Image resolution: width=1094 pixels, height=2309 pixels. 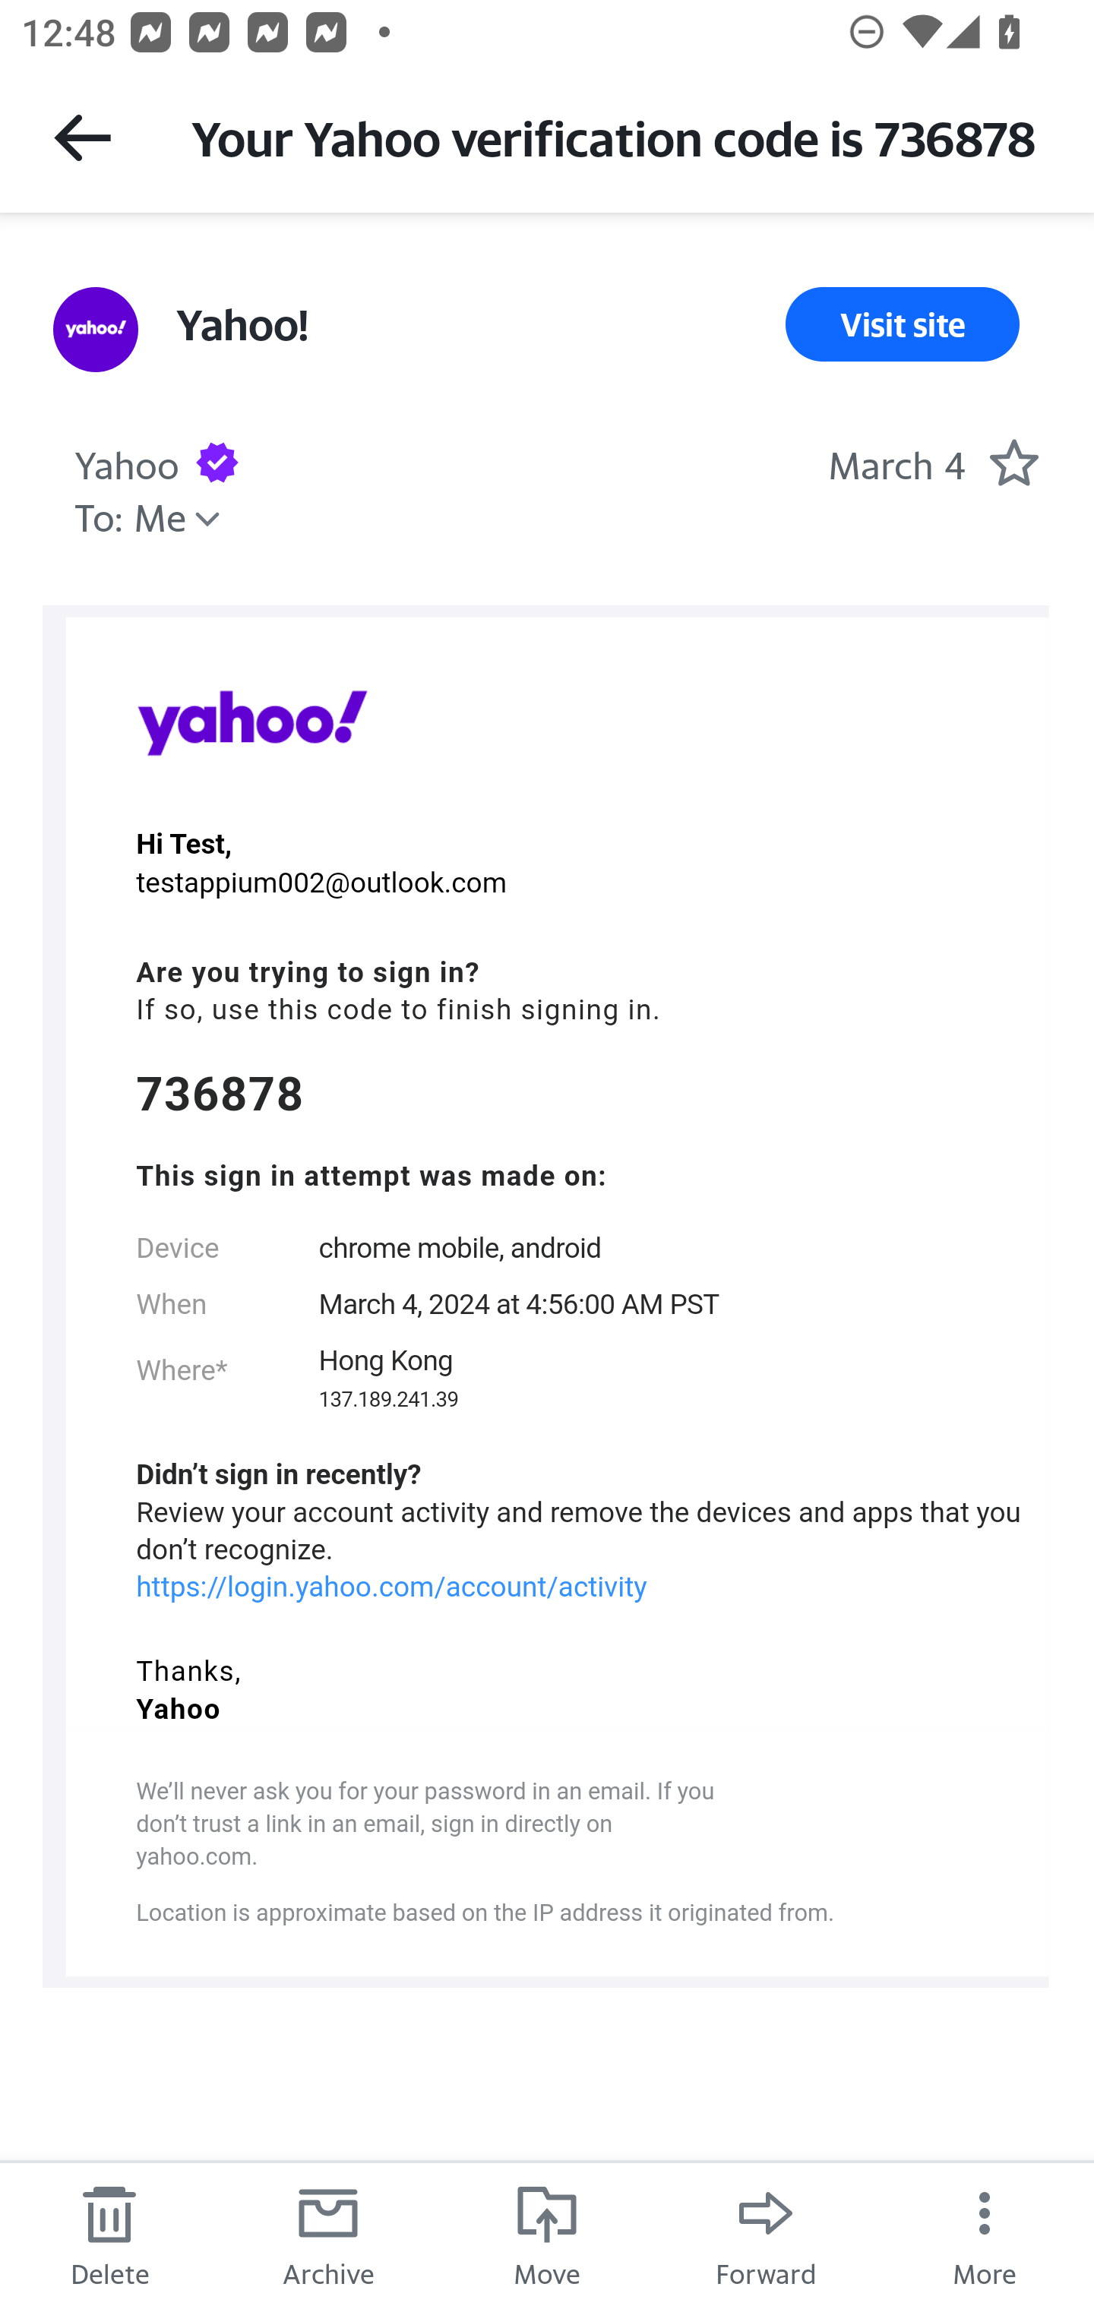 What do you see at coordinates (547, 2235) in the screenshot?
I see `Move` at bounding box center [547, 2235].